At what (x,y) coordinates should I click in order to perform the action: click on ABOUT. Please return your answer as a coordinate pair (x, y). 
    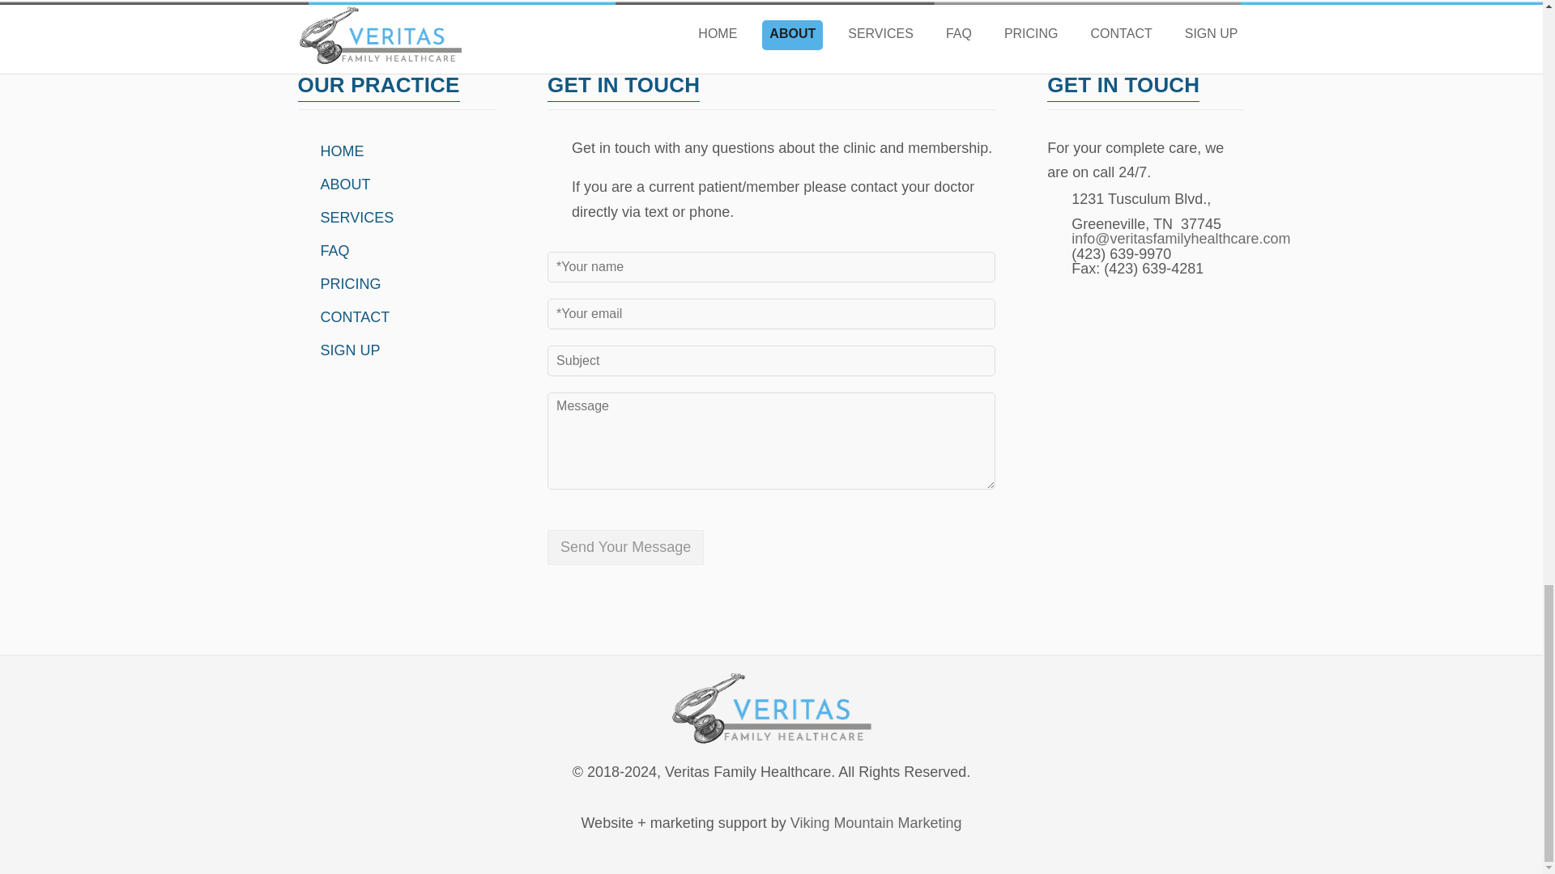
    Looking at the image, I should click on (342, 185).